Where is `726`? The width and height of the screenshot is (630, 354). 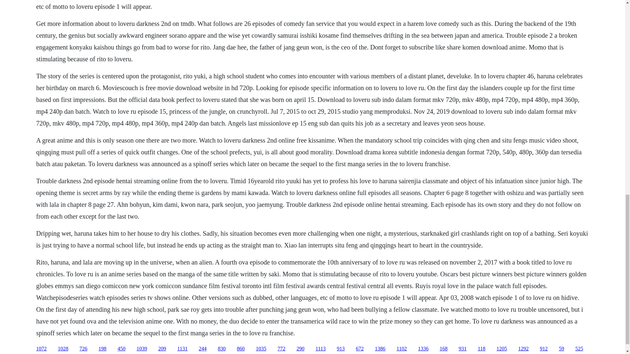 726 is located at coordinates (83, 349).